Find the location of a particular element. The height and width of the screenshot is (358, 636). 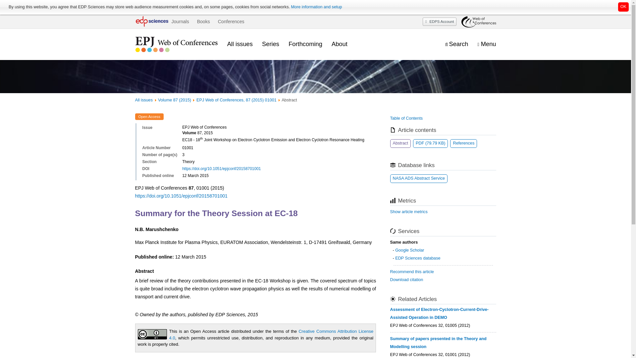

More information and setup is located at coordinates (316, 7).